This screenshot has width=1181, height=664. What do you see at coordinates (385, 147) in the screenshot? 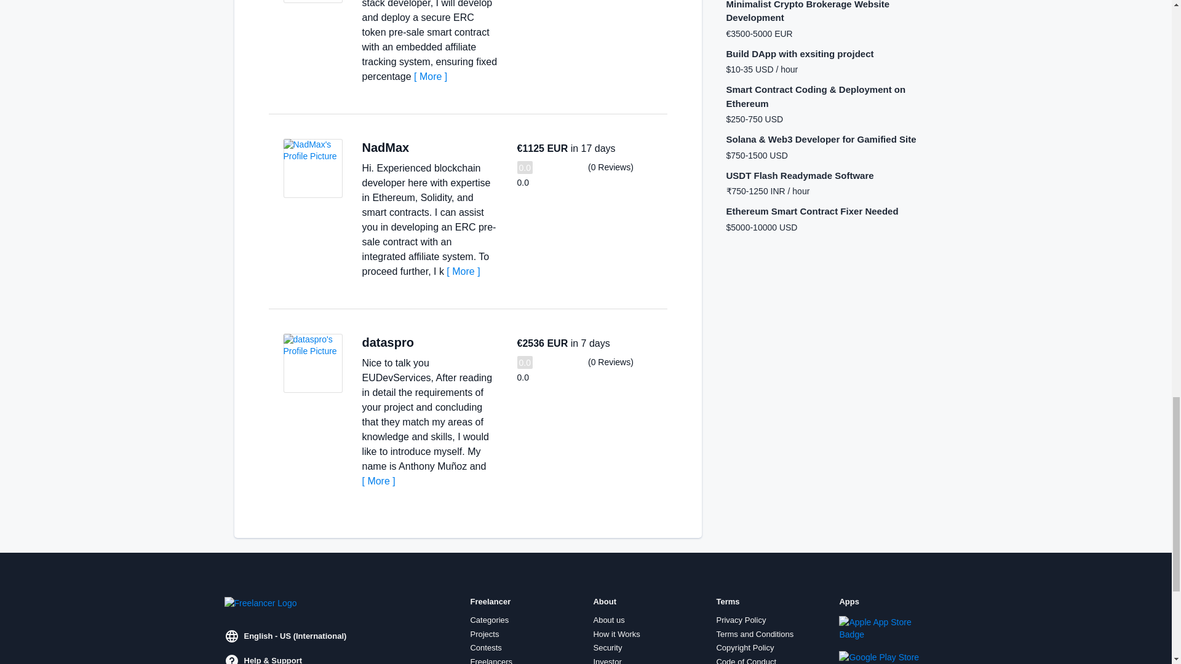
I see `NadMax` at bounding box center [385, 147].